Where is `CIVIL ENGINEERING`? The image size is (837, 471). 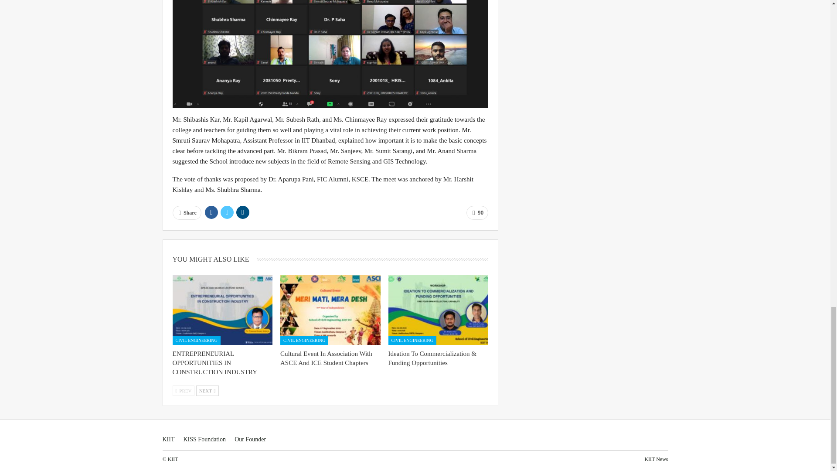 CIVIL ENGINEERING is located at coordinates (196, 341).